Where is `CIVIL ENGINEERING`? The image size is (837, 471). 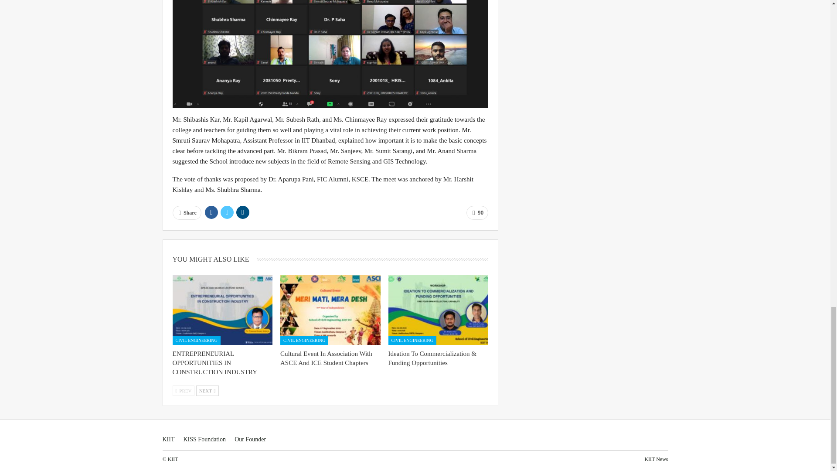 CIVIL ENGINEERING is located at coordinates (196, 341).